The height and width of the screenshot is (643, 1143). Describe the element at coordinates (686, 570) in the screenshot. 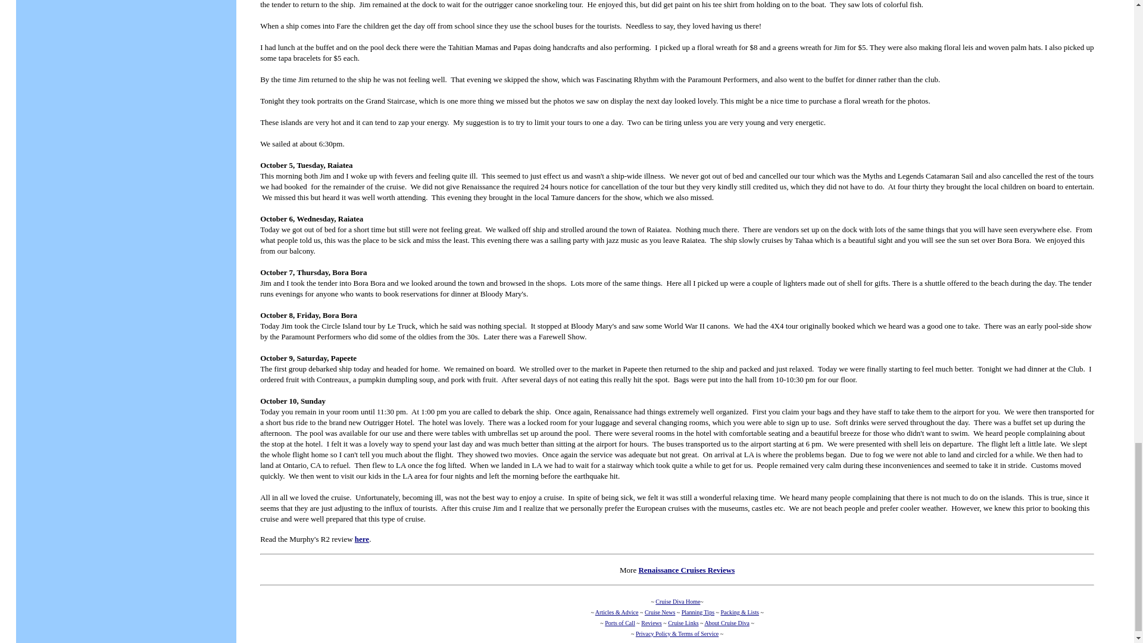

I see `Renaissance Cruises Reviews` at that location.